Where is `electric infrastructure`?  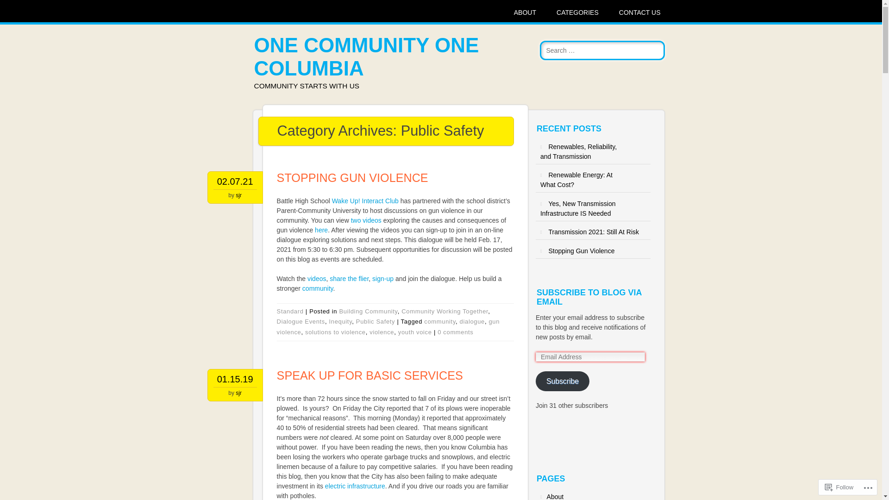 electric infrastructure is located at coordinates (355, 486).